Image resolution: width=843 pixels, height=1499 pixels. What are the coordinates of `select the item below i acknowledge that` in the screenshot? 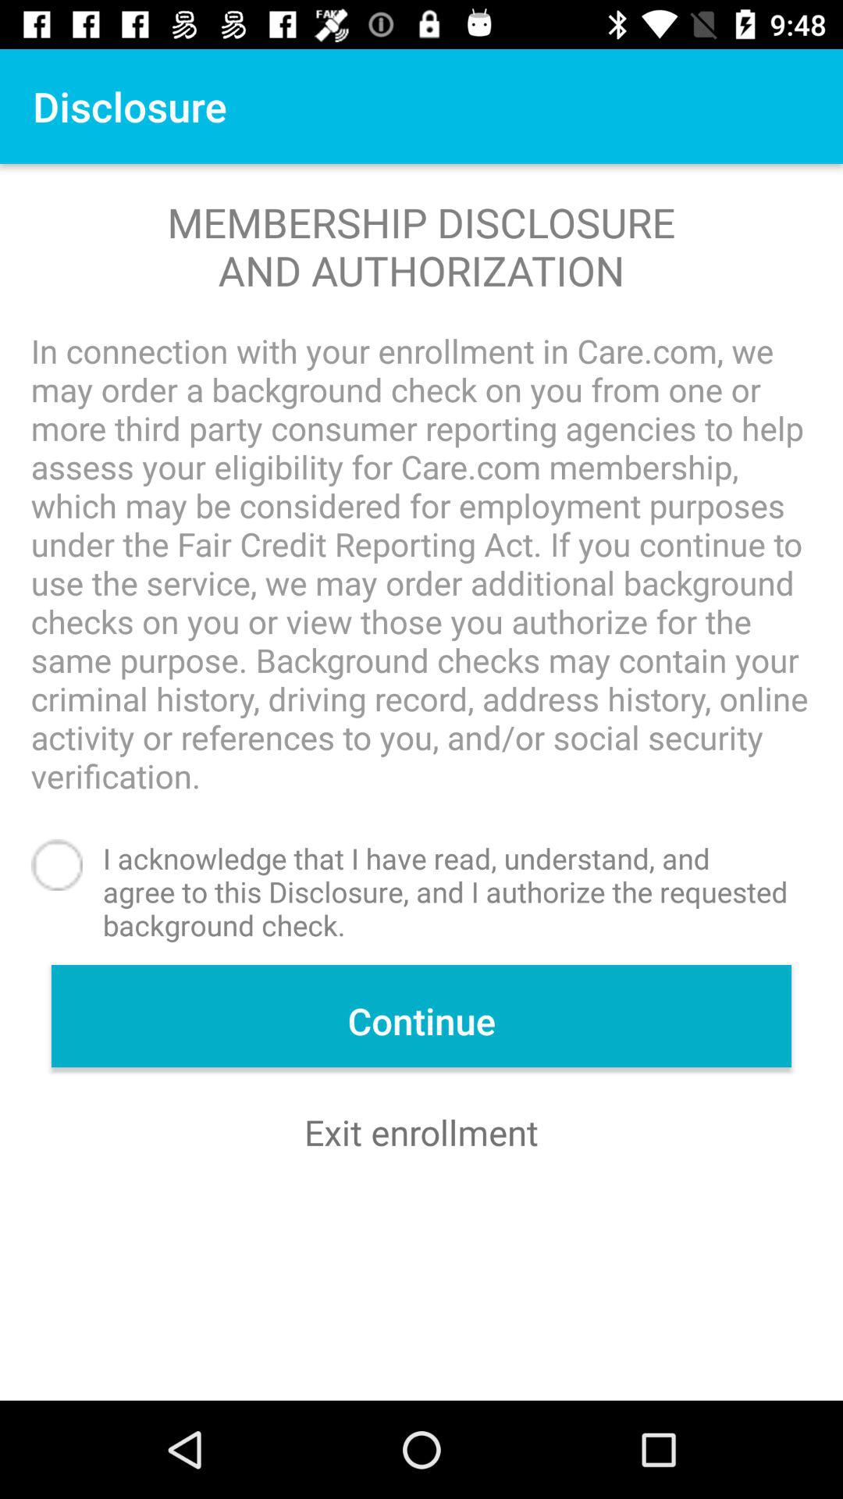 It's located at (421, 1017).